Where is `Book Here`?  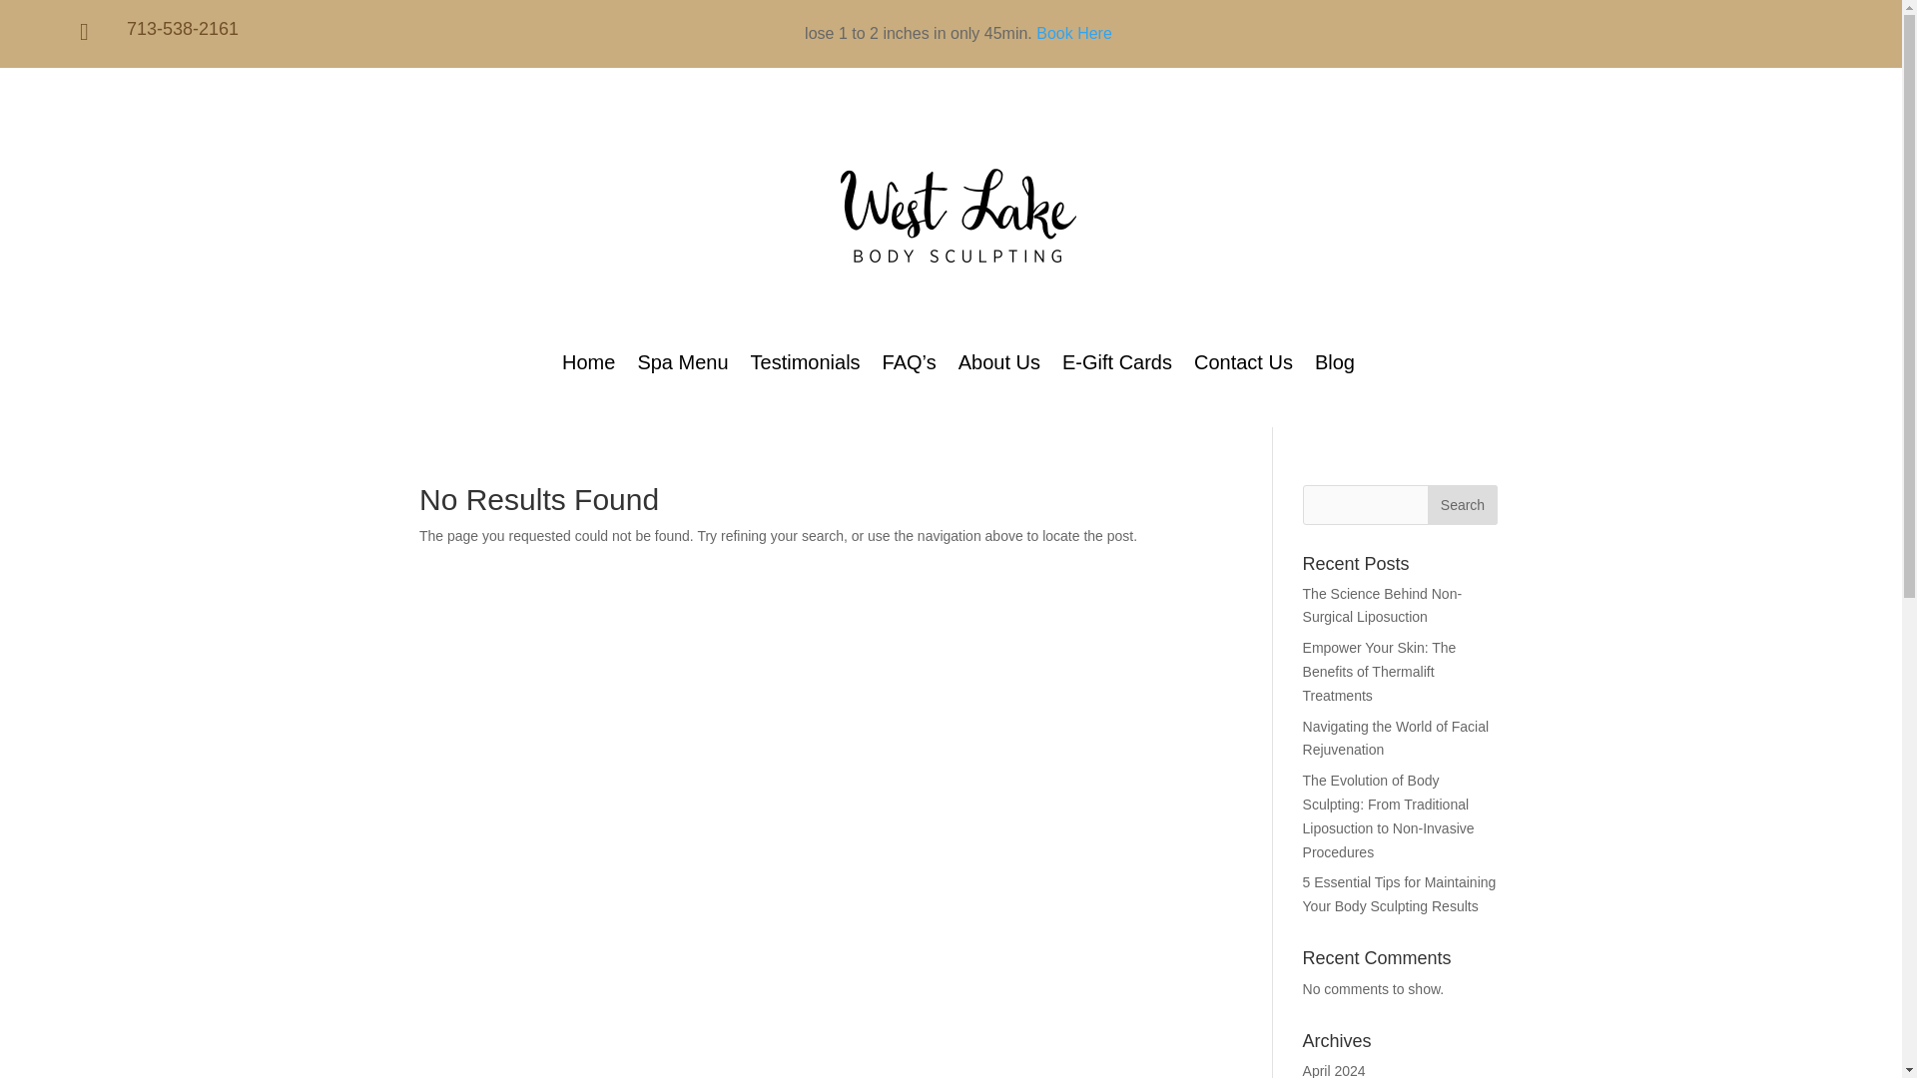
Book Here is located at coordinates (1074, 33).